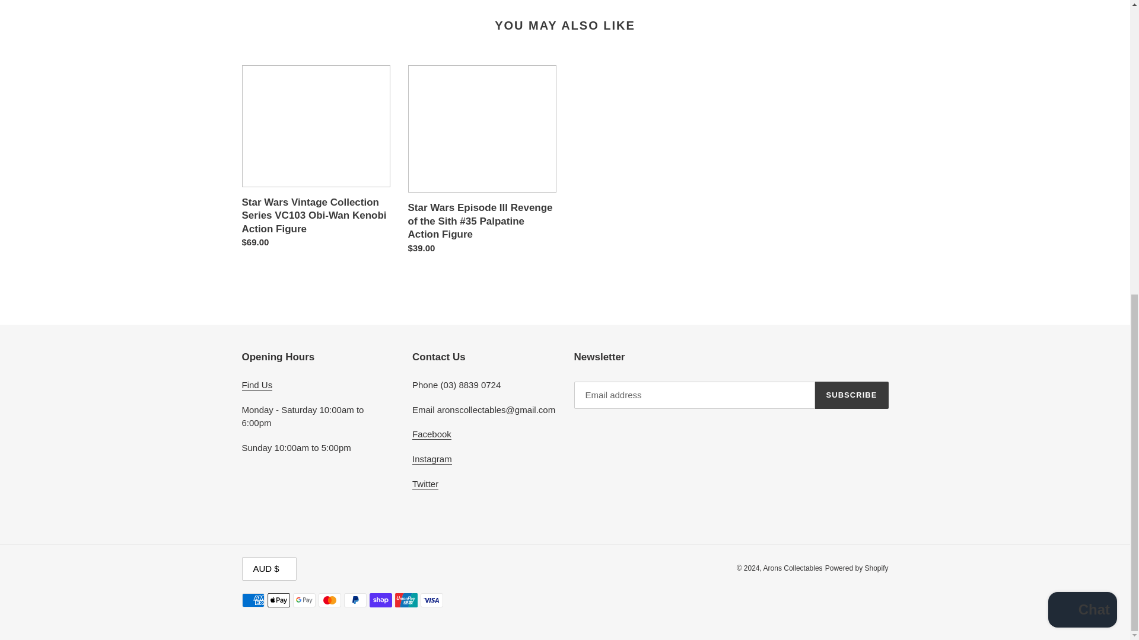 This screenshot has width=1139, height=640. Describe the element at coordinates (432, 459) in the screenshot. I see `Instagram` at that location.